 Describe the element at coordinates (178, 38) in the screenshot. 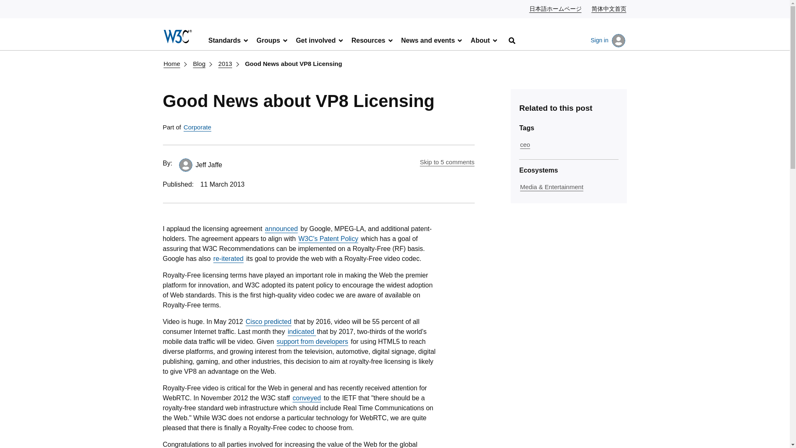

I see `Visit the W3C homepage` at that location.